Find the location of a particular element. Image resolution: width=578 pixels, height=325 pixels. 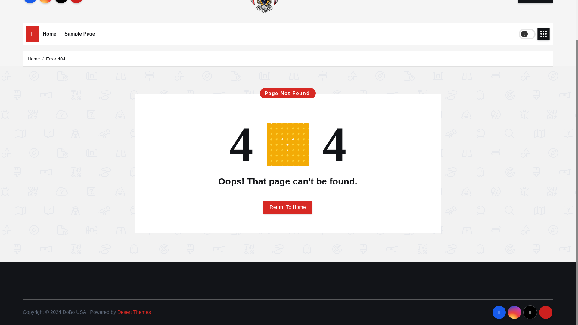

Subscribe is located at coordinates (535, 1).